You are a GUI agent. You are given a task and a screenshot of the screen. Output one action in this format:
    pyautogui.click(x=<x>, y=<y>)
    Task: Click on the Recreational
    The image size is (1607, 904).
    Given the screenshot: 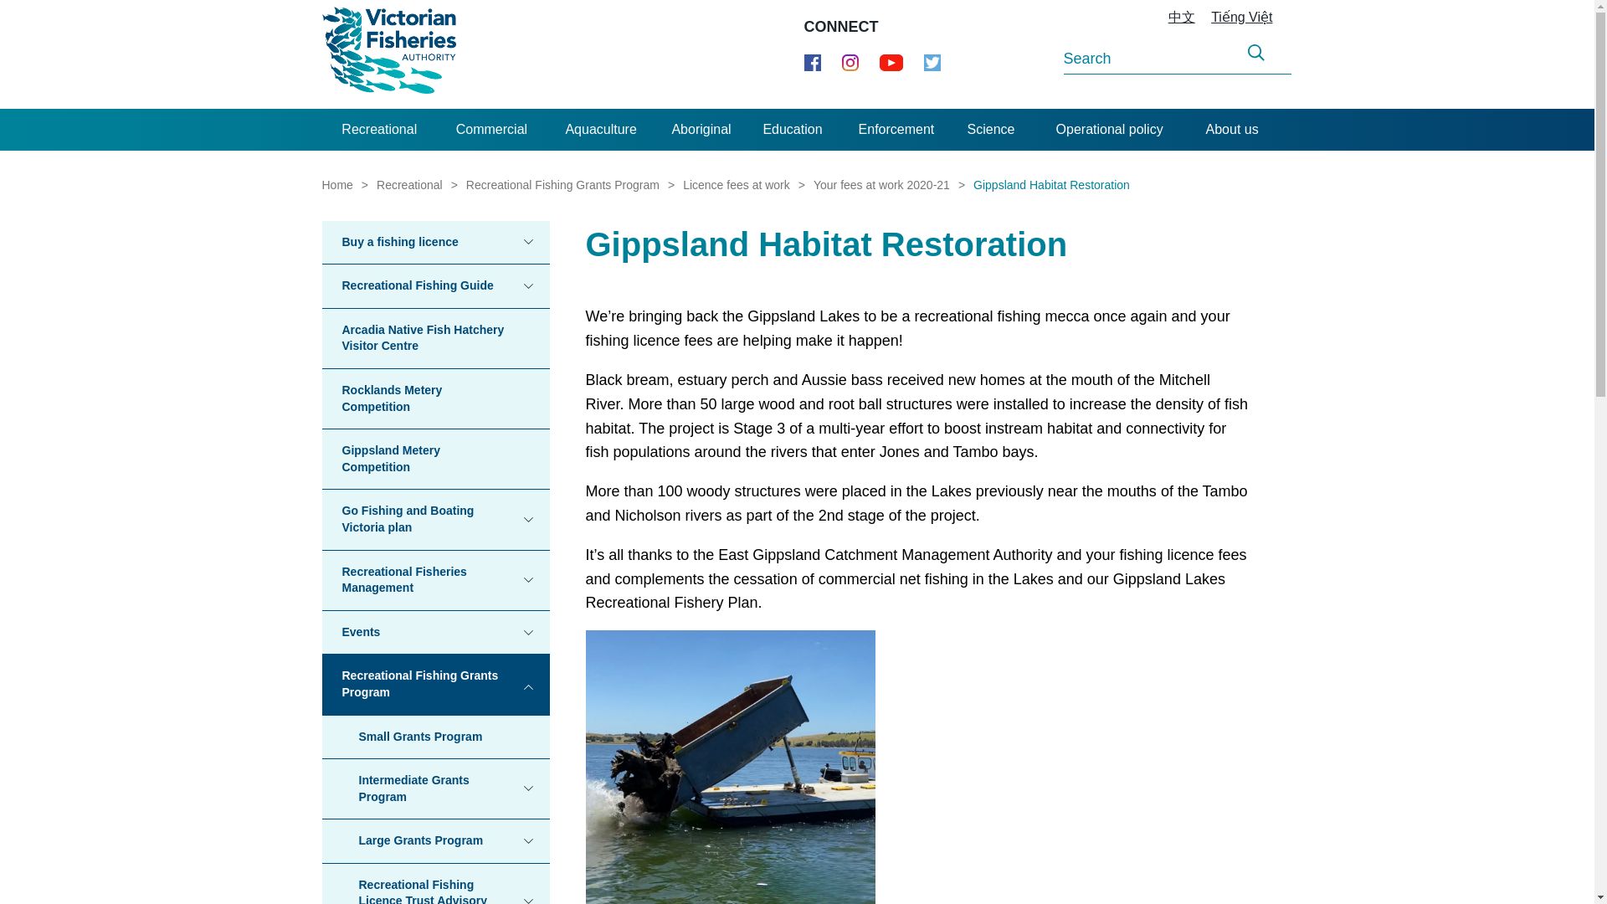 What is the action you would take?
    pyautogui.click(x=379, y=129)
    